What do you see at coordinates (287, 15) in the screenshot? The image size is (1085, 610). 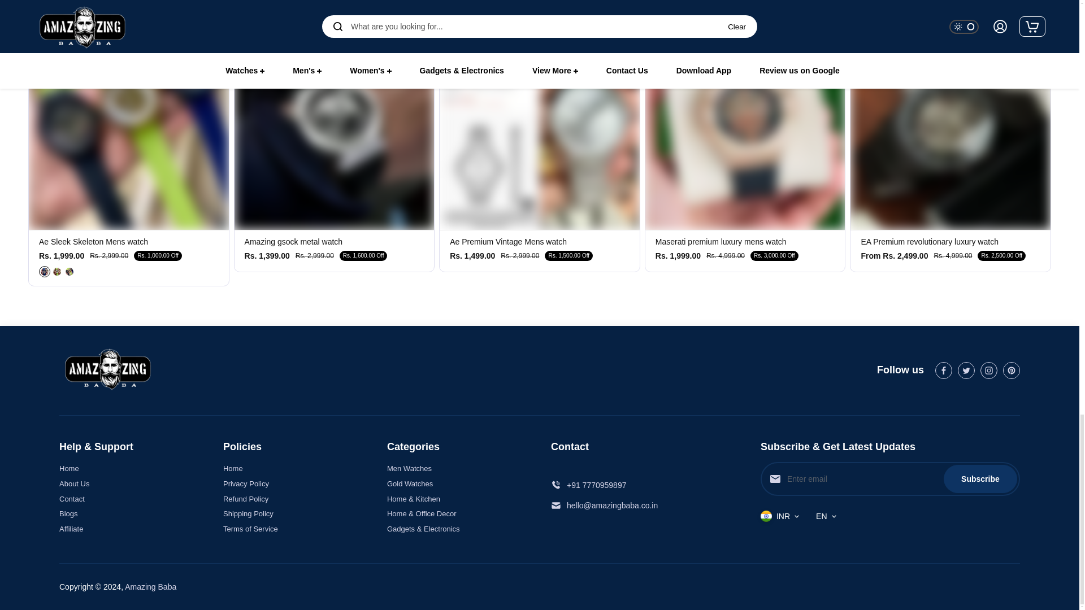 I see `D` at bounding box center [287, 15].